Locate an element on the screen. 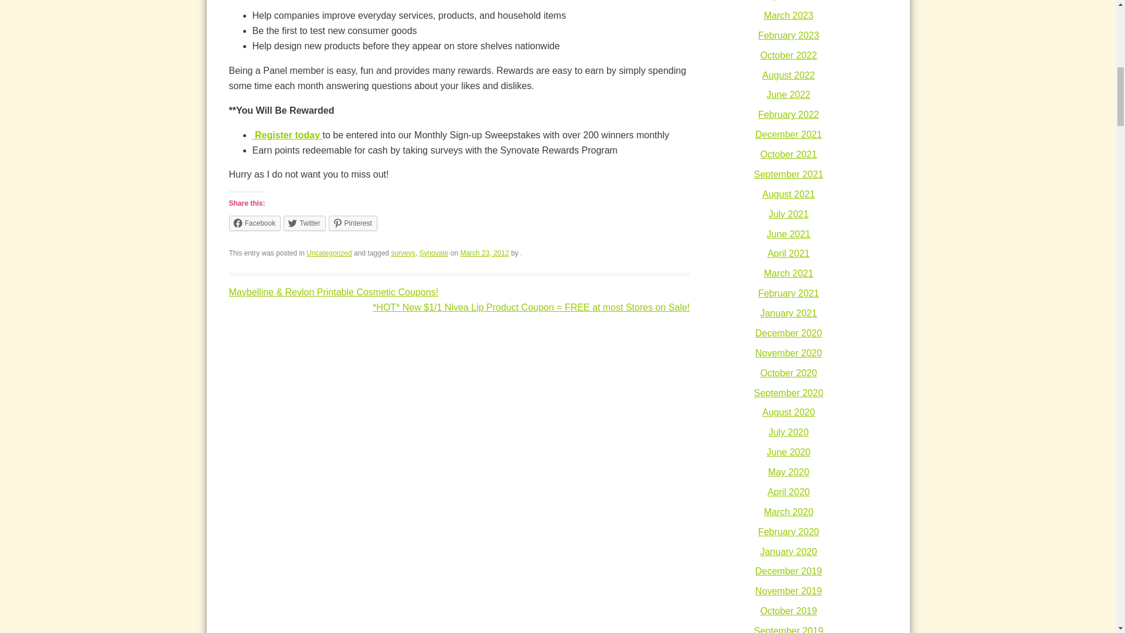  Click to share on Twitter is located at coordinates (304, 223).